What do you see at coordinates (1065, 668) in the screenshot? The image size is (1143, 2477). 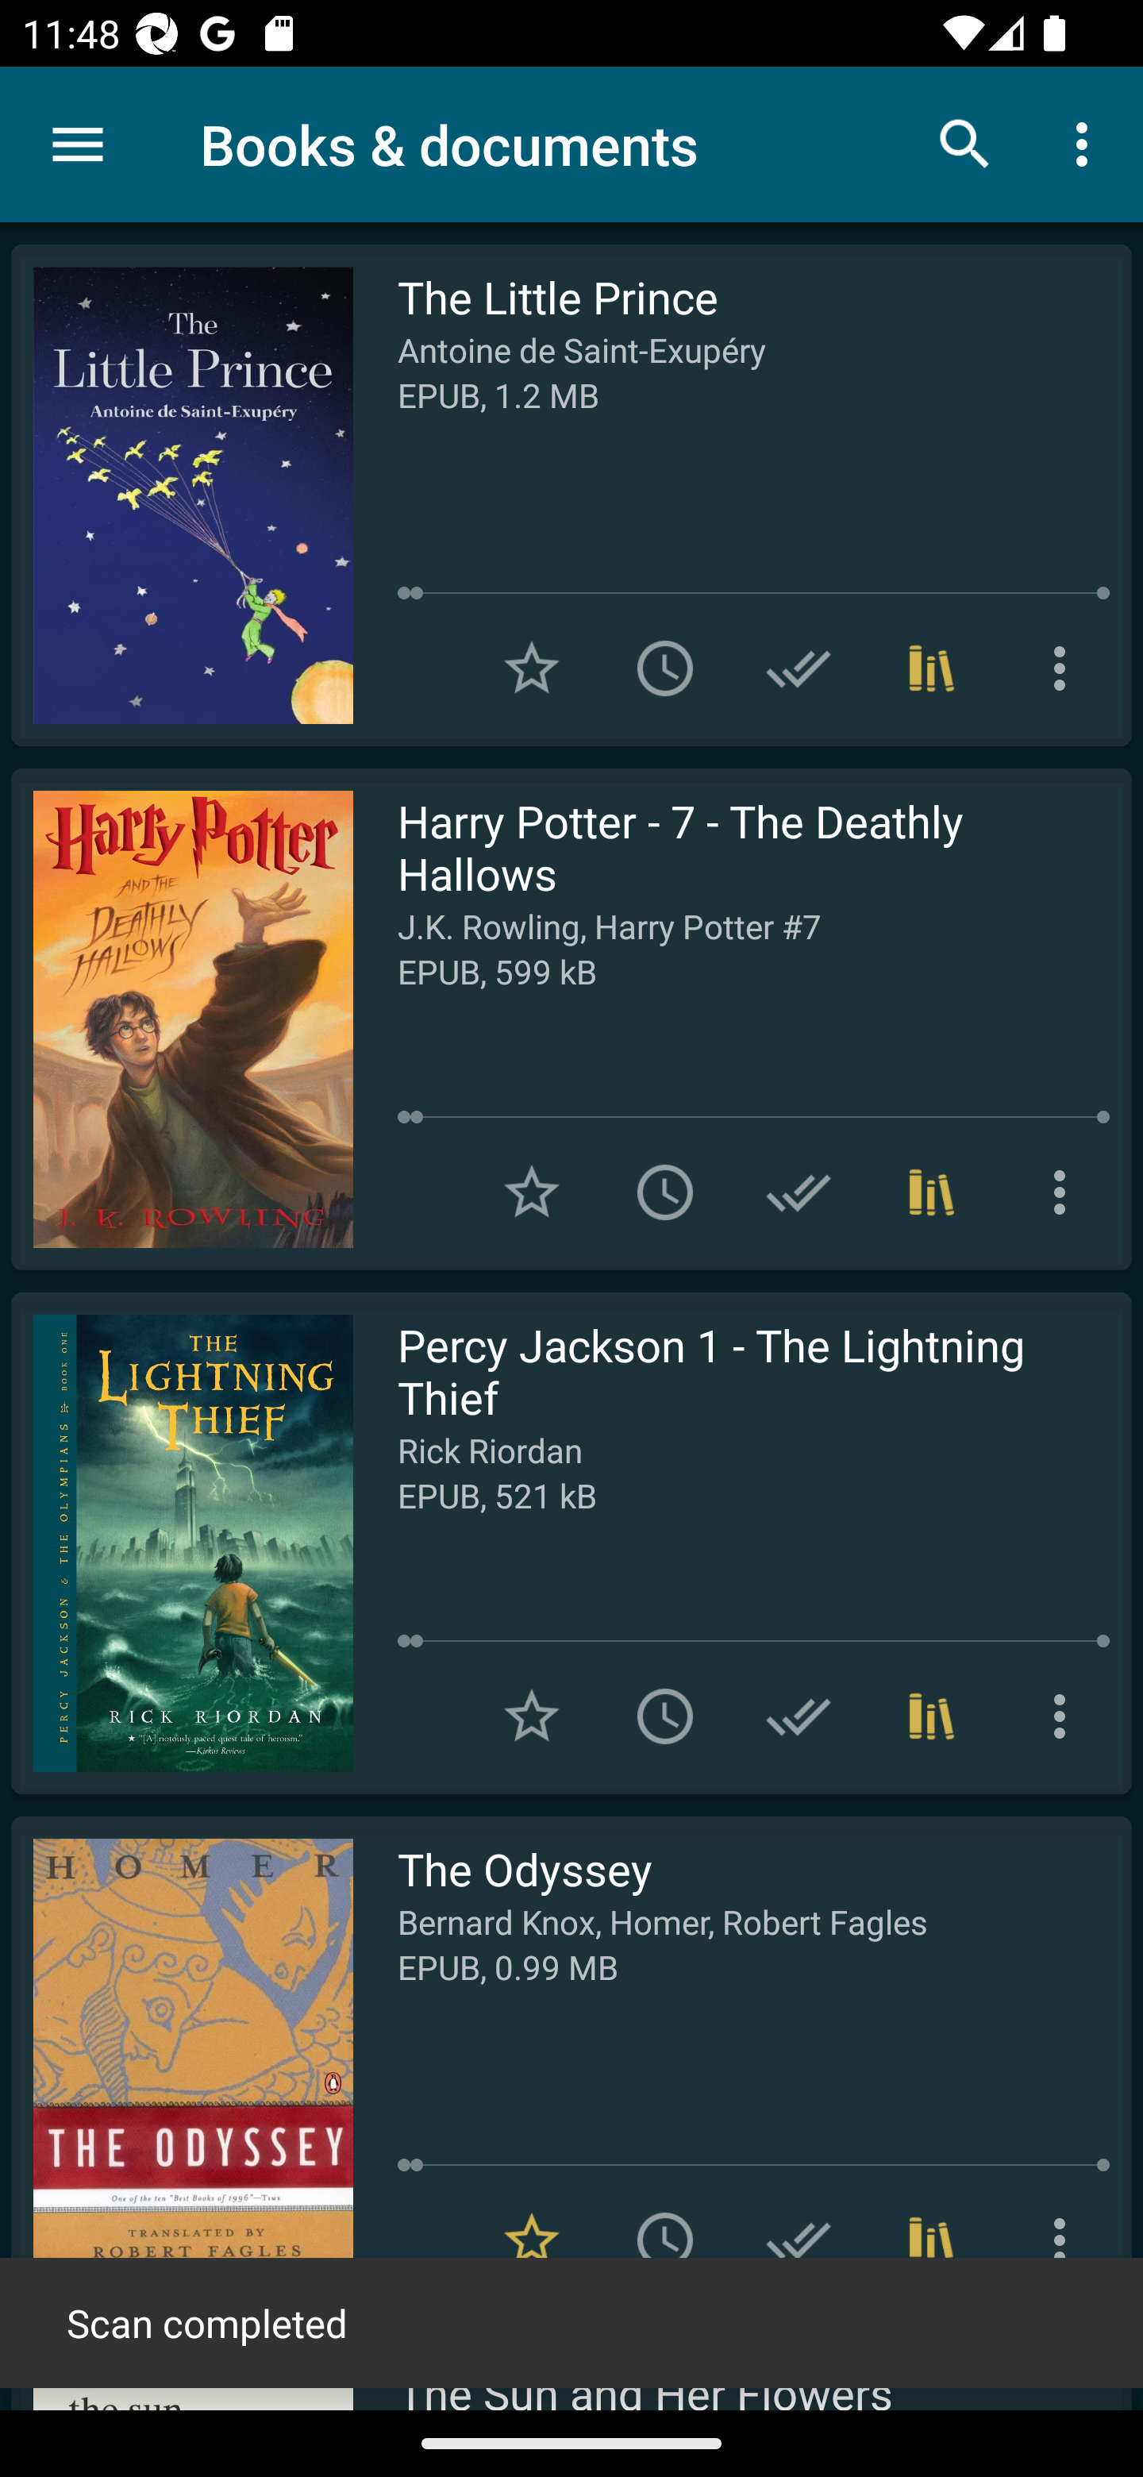 I see `More options` at bounding box center [1065, 668].